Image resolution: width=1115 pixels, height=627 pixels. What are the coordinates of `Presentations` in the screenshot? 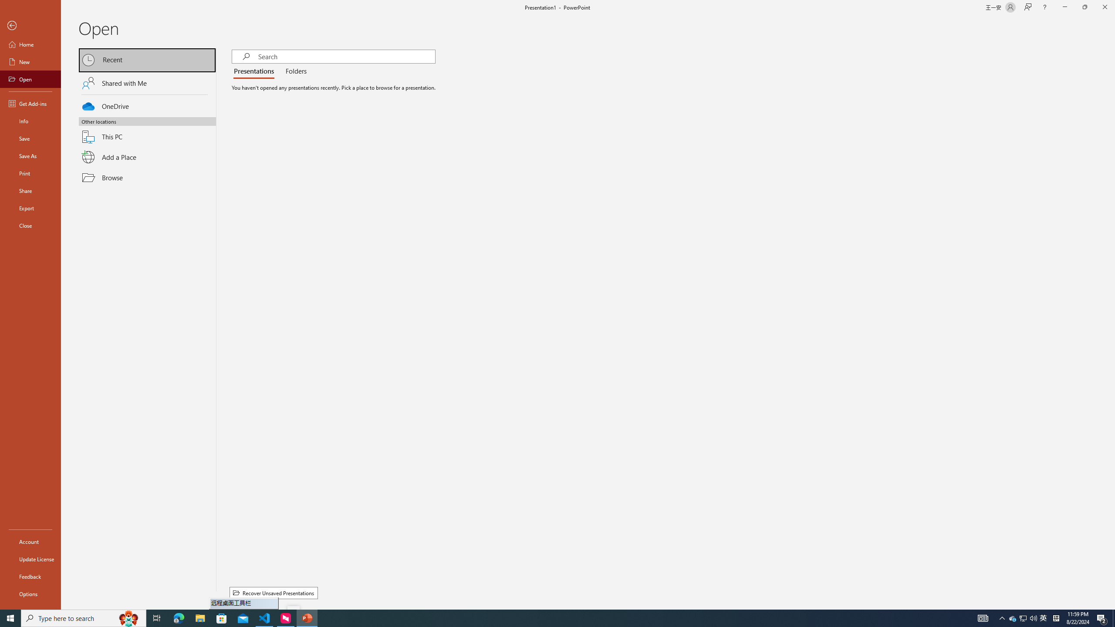 It's located at (256, 71).